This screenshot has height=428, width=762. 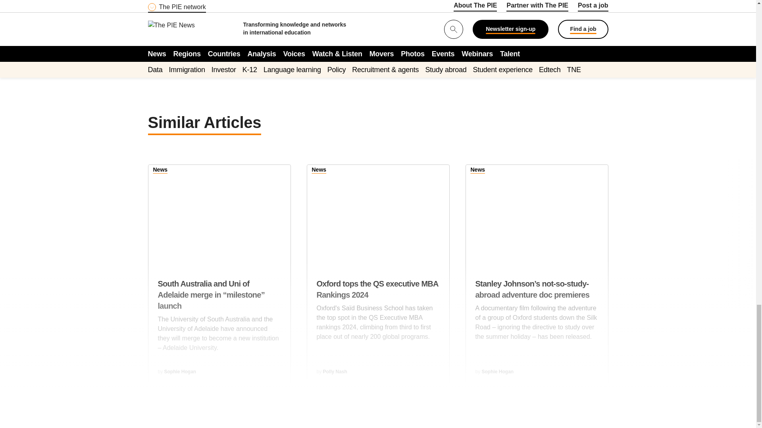 What do you see at coordinates (160, 170) in the screenshot?
I see `View all News articles` at bounding box center [160, 170].